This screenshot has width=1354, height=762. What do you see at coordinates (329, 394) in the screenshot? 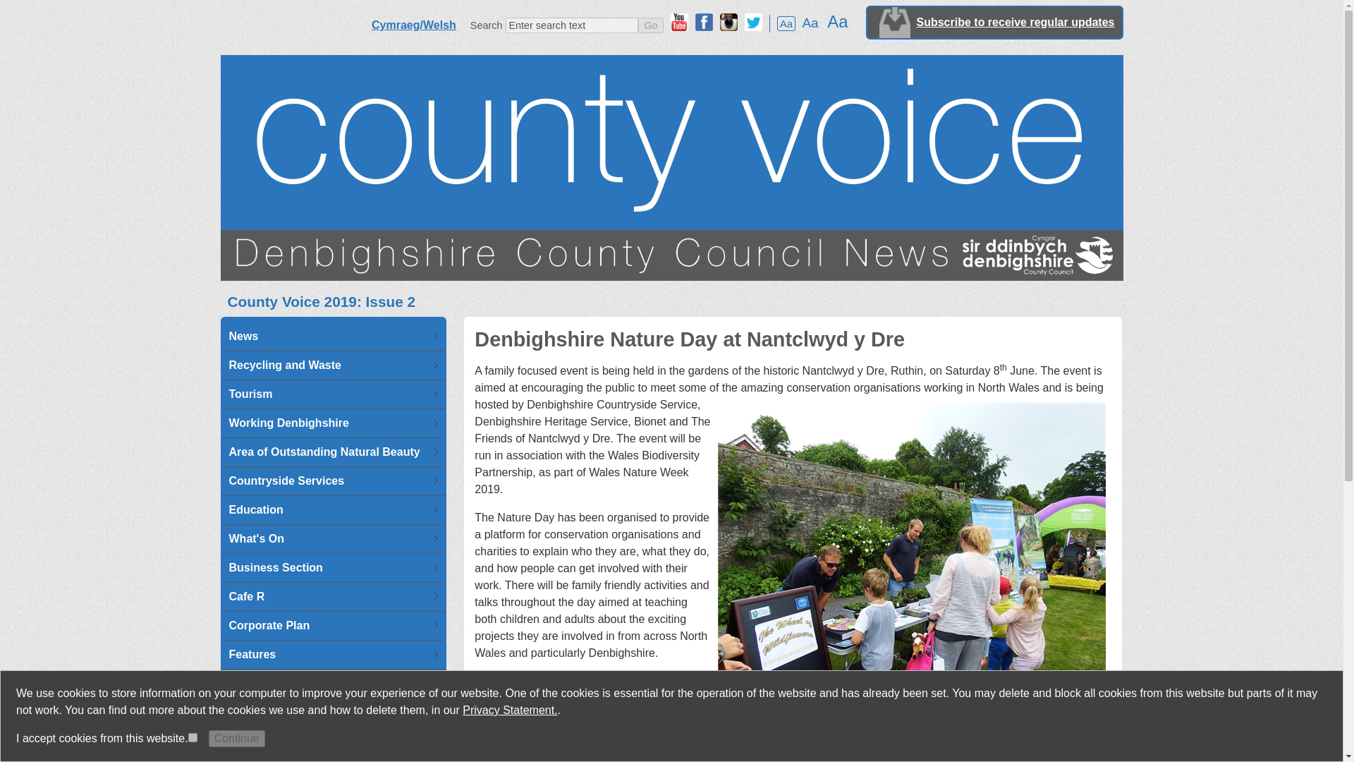
I see `Tourism Update` at bounding box center [329, 394].